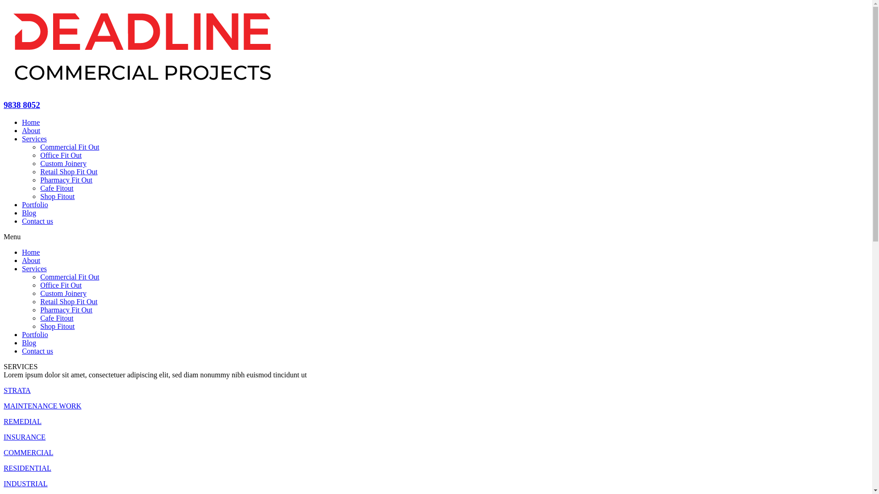  Describe the element at coordinates (58, 197) in the screenshot. I see `Shop Fitout` at that location.